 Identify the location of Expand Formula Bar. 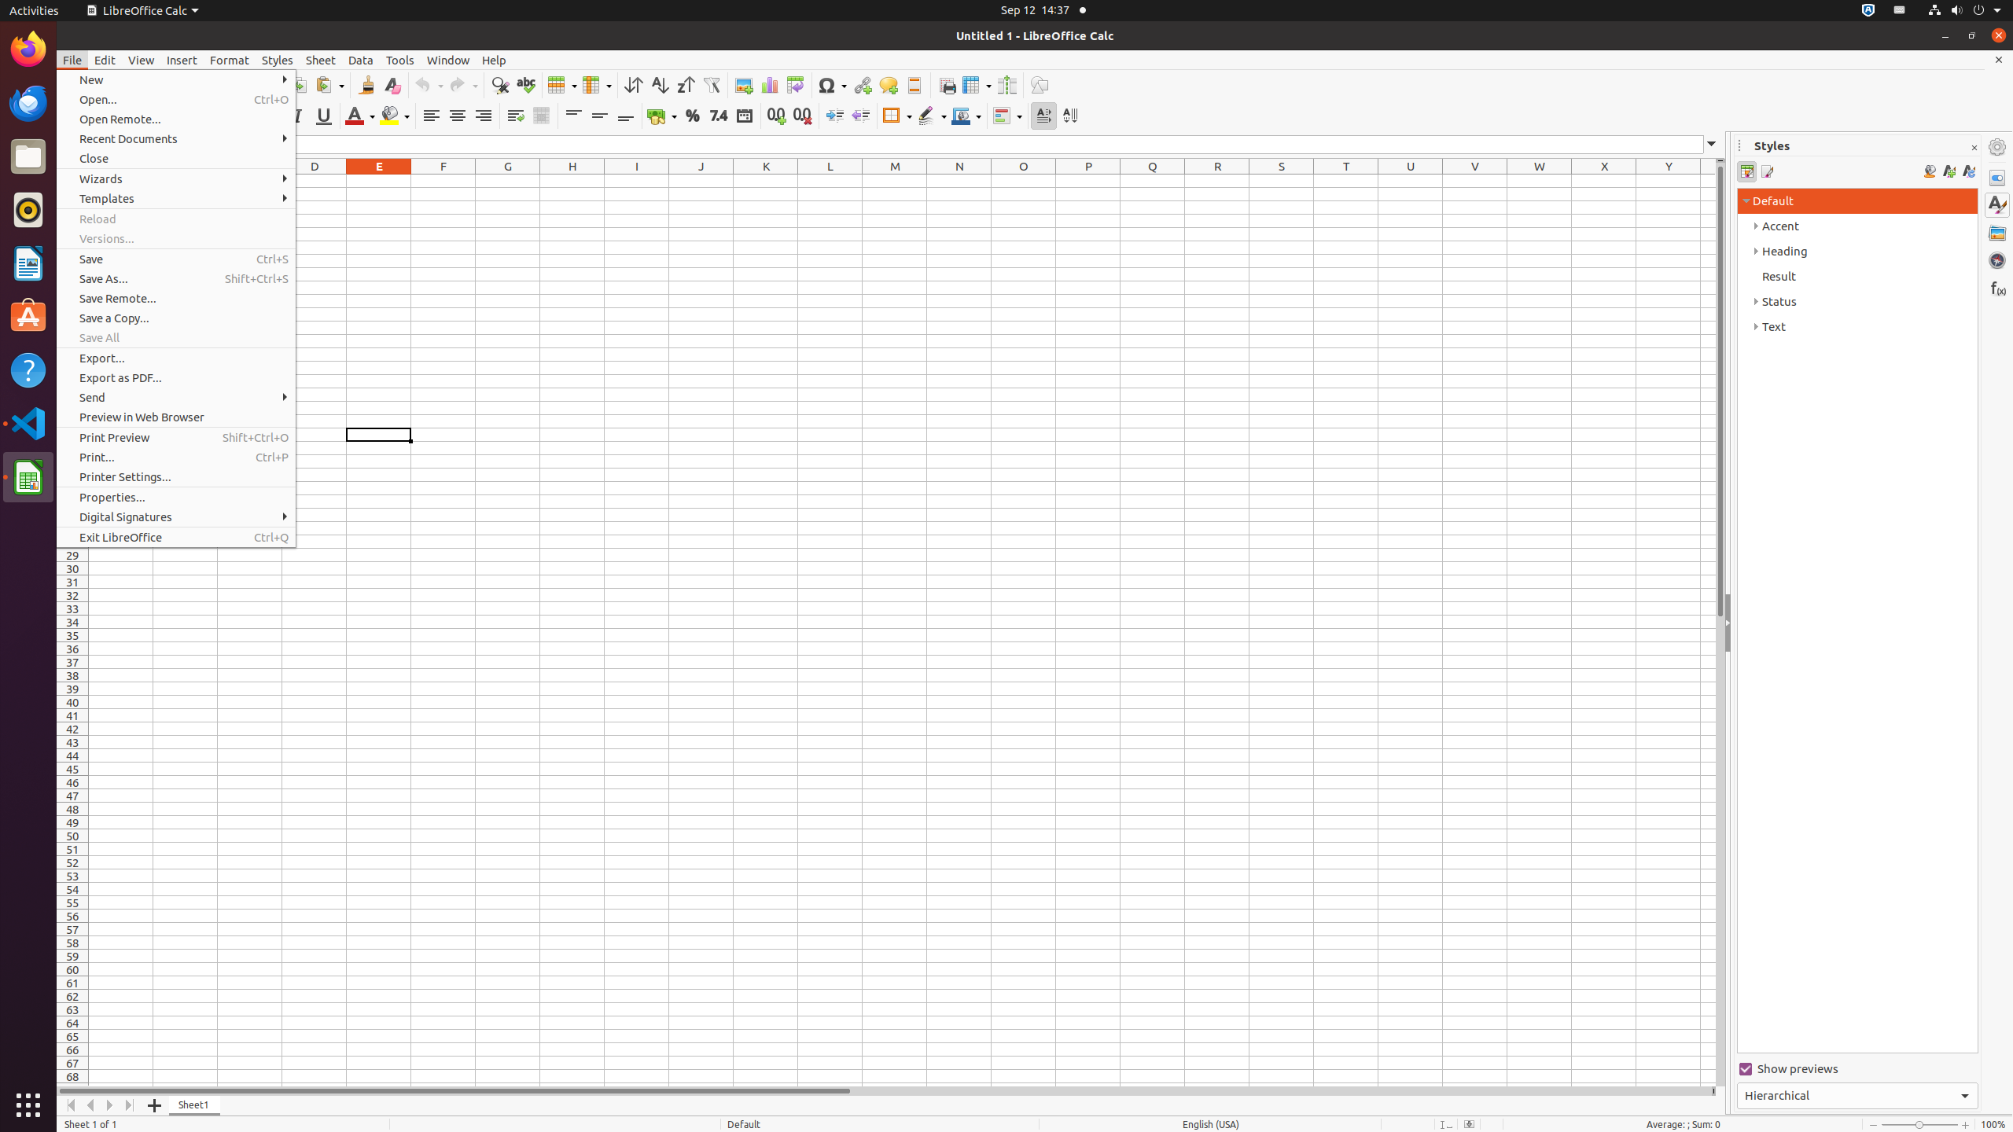
(1712, 145).